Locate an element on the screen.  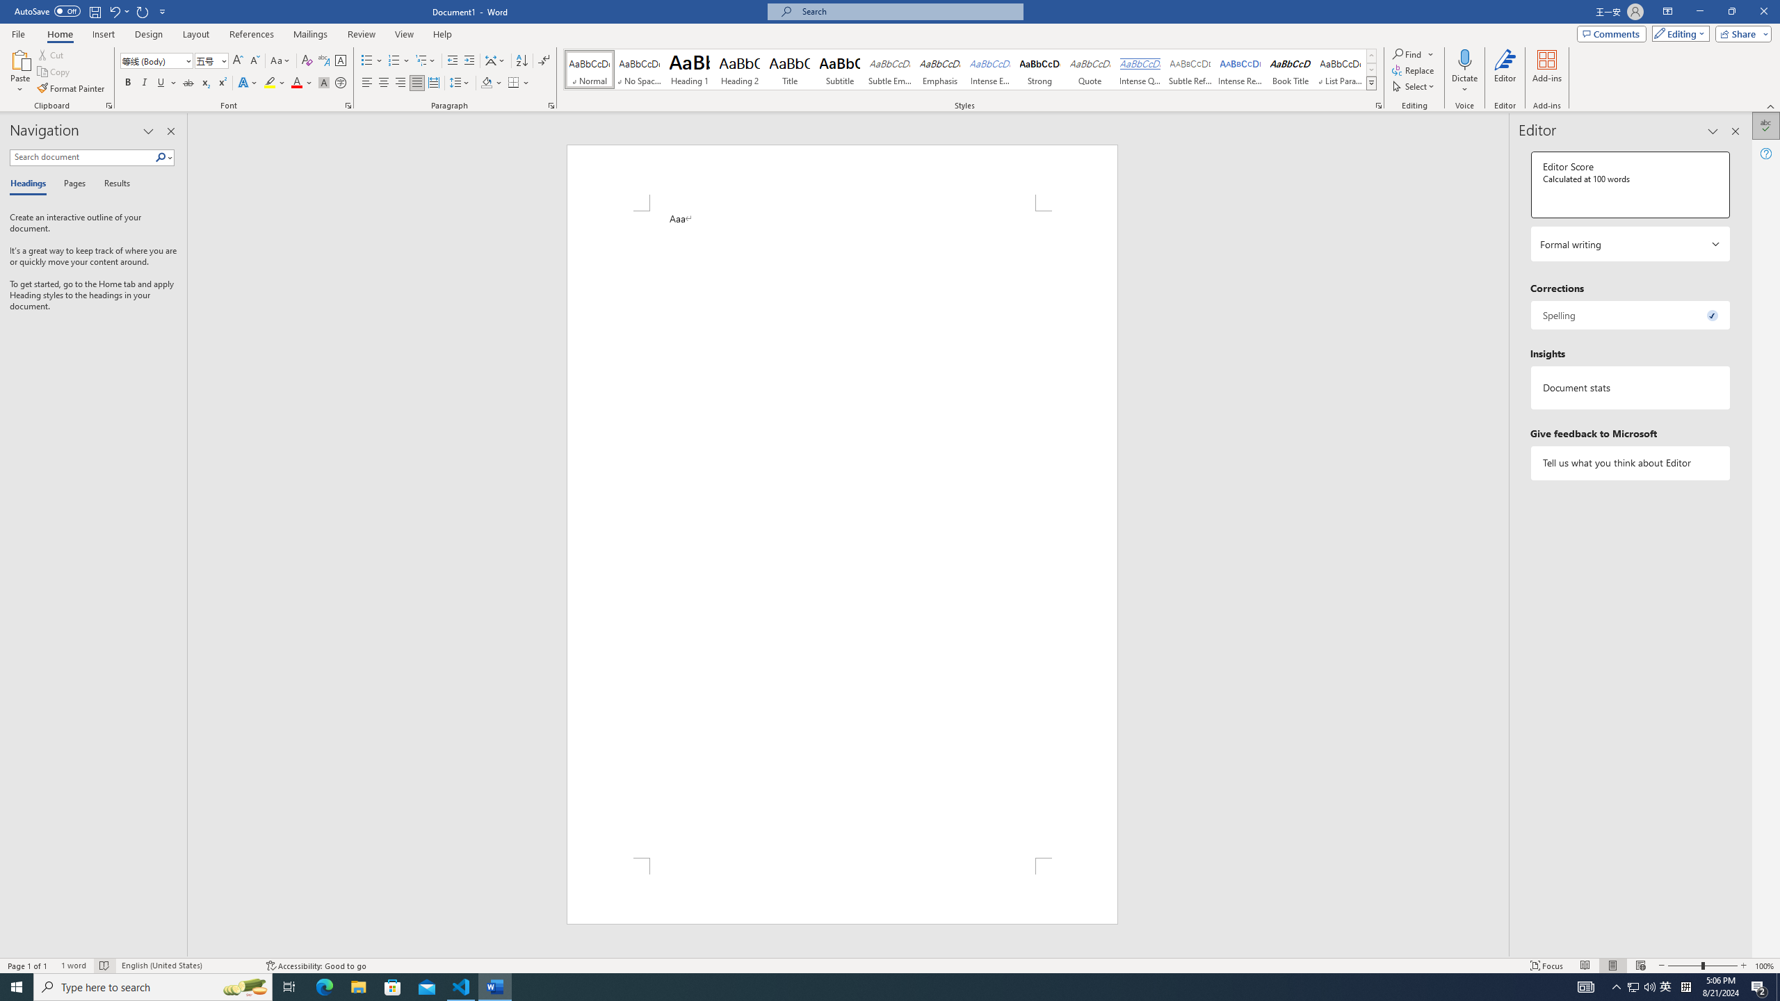
Intense Reference is located at coordinates (1240, 70).